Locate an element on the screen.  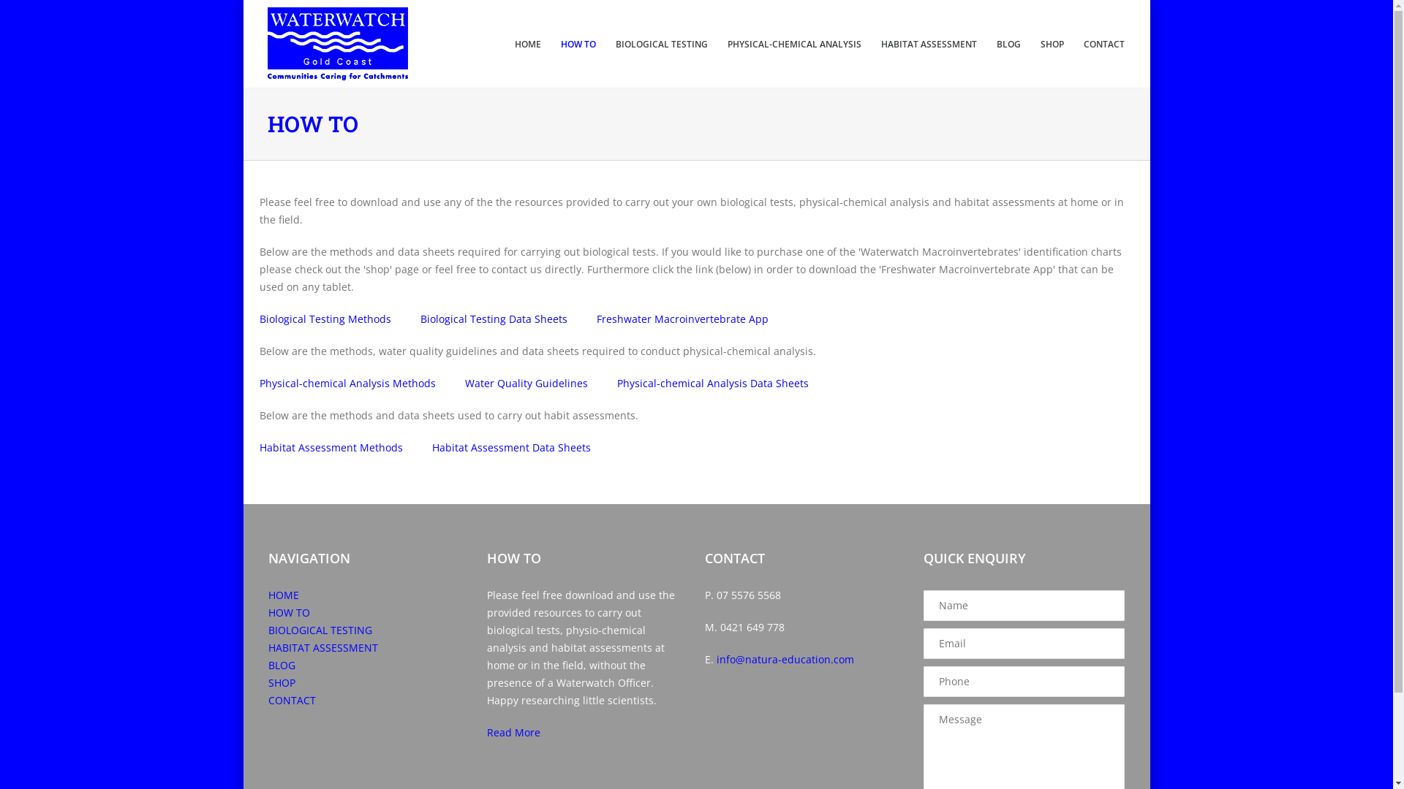
PHYSICAL-CHEMICAL ANALYSIS is located at coordinates (794, 45).